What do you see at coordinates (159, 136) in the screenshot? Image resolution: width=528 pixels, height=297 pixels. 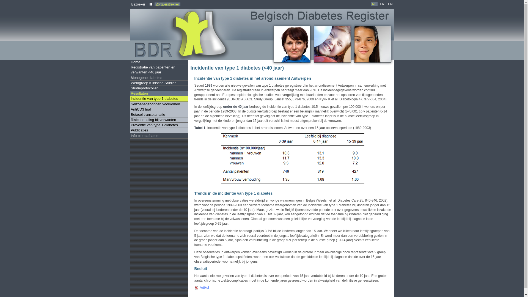 I see `Info bloedafname` at bounding box center [159, 136].